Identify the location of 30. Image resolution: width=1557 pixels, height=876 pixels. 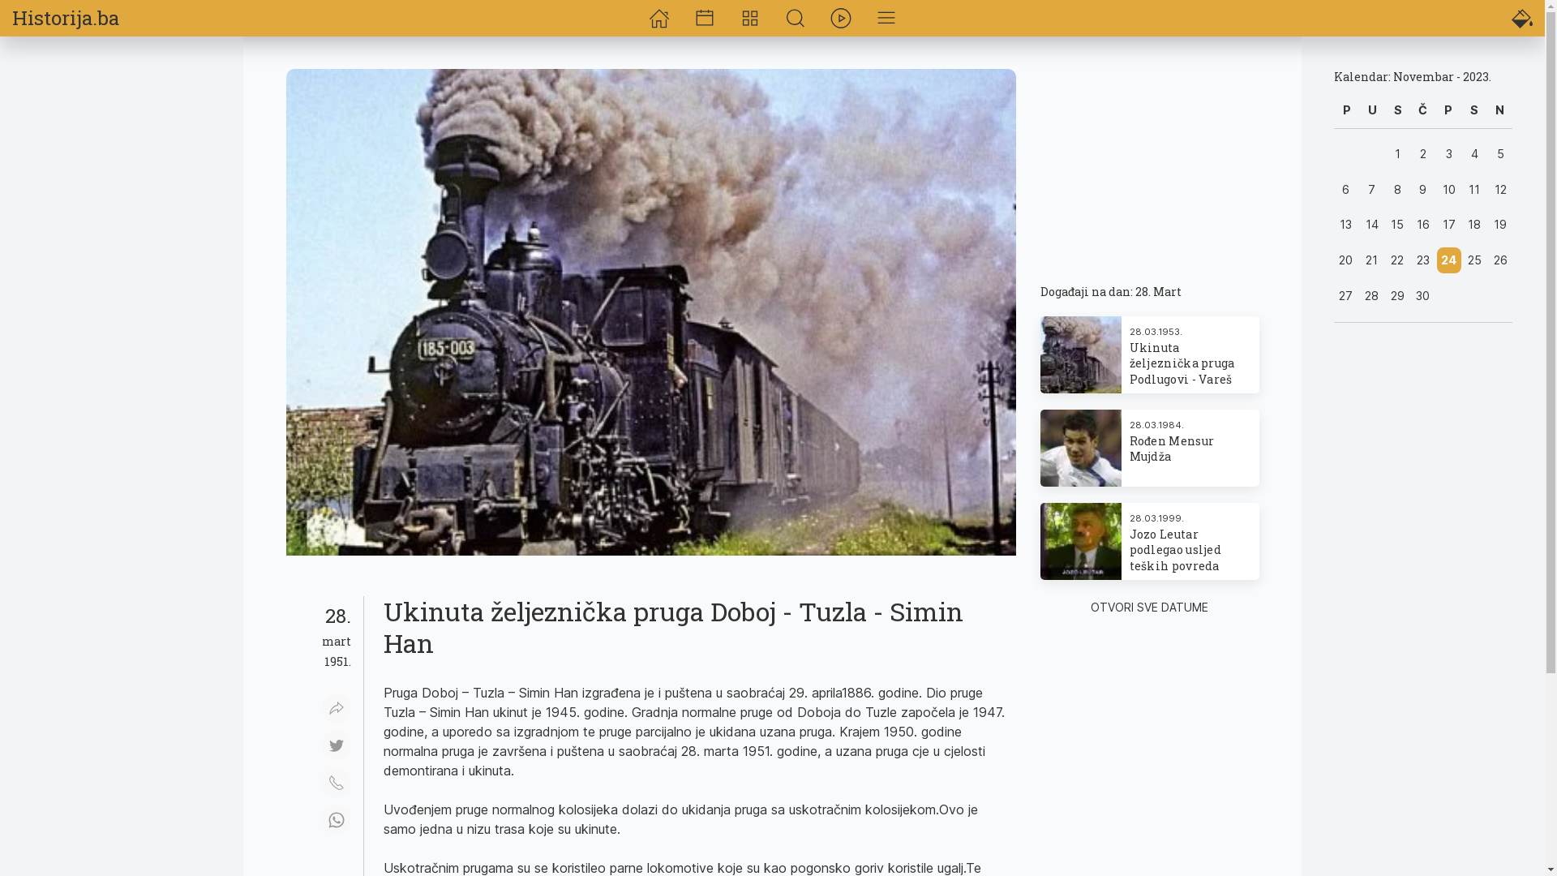
(1423, 296).